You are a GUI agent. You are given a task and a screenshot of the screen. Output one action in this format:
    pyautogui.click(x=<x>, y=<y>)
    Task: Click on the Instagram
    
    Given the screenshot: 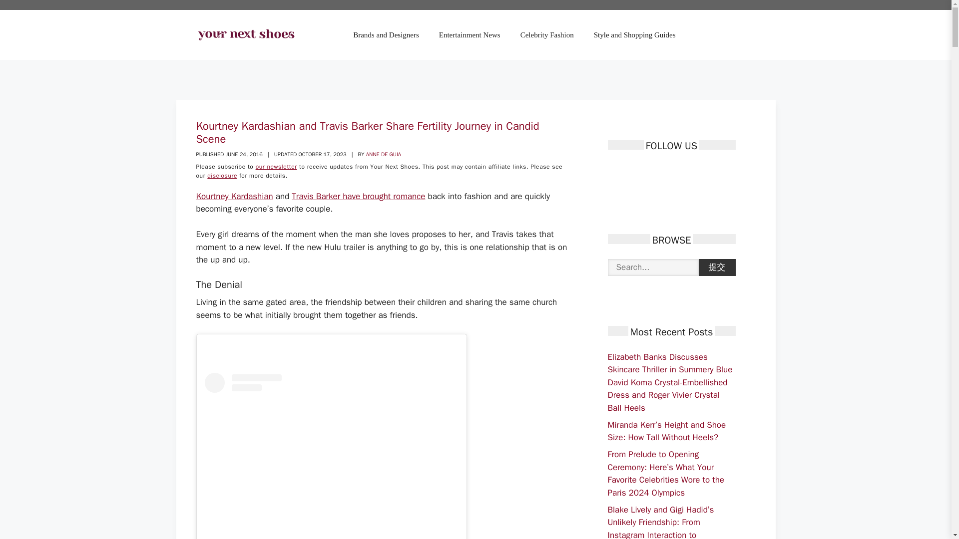 What is the action you would take?
    pyautogui.click(x=667, y=172)
    